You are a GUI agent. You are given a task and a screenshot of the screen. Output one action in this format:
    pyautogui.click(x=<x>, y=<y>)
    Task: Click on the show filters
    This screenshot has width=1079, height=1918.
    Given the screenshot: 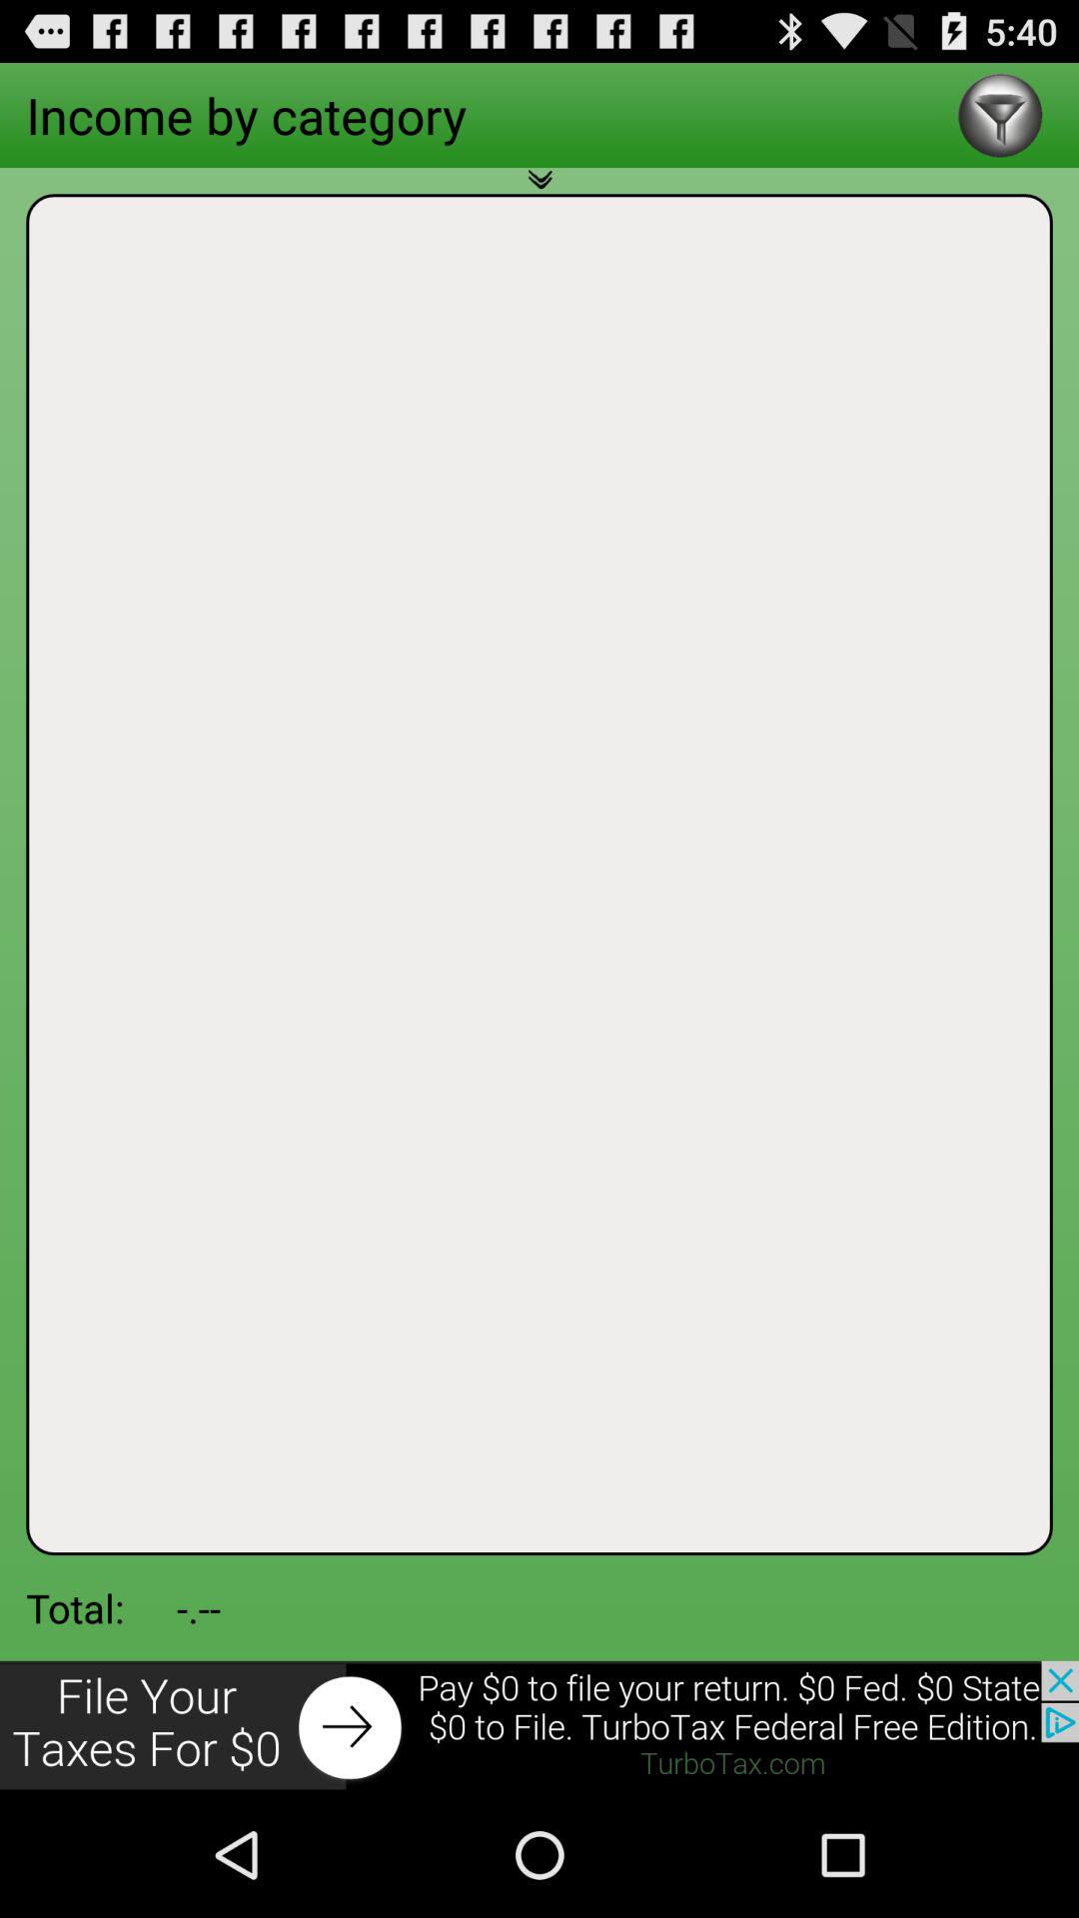 What is the action you would take?
    pyautogui.click(x=999, y=116)
    